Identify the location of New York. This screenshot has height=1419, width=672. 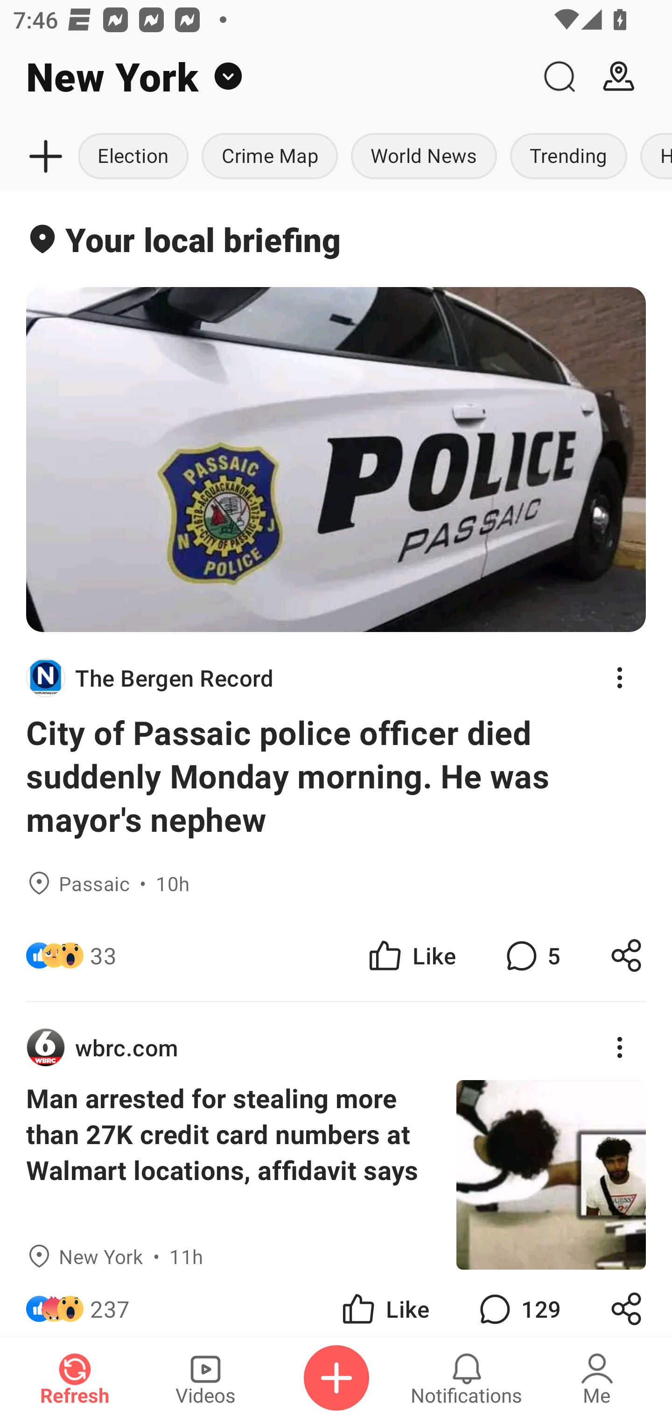
(265, 77).